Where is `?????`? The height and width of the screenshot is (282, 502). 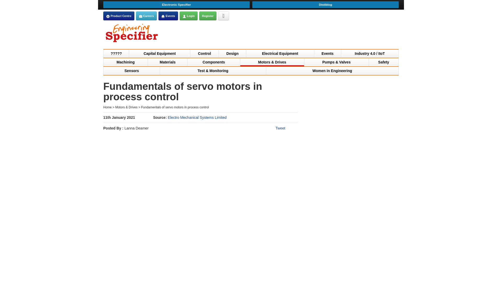 ????? is located at coordinates (116, 53).